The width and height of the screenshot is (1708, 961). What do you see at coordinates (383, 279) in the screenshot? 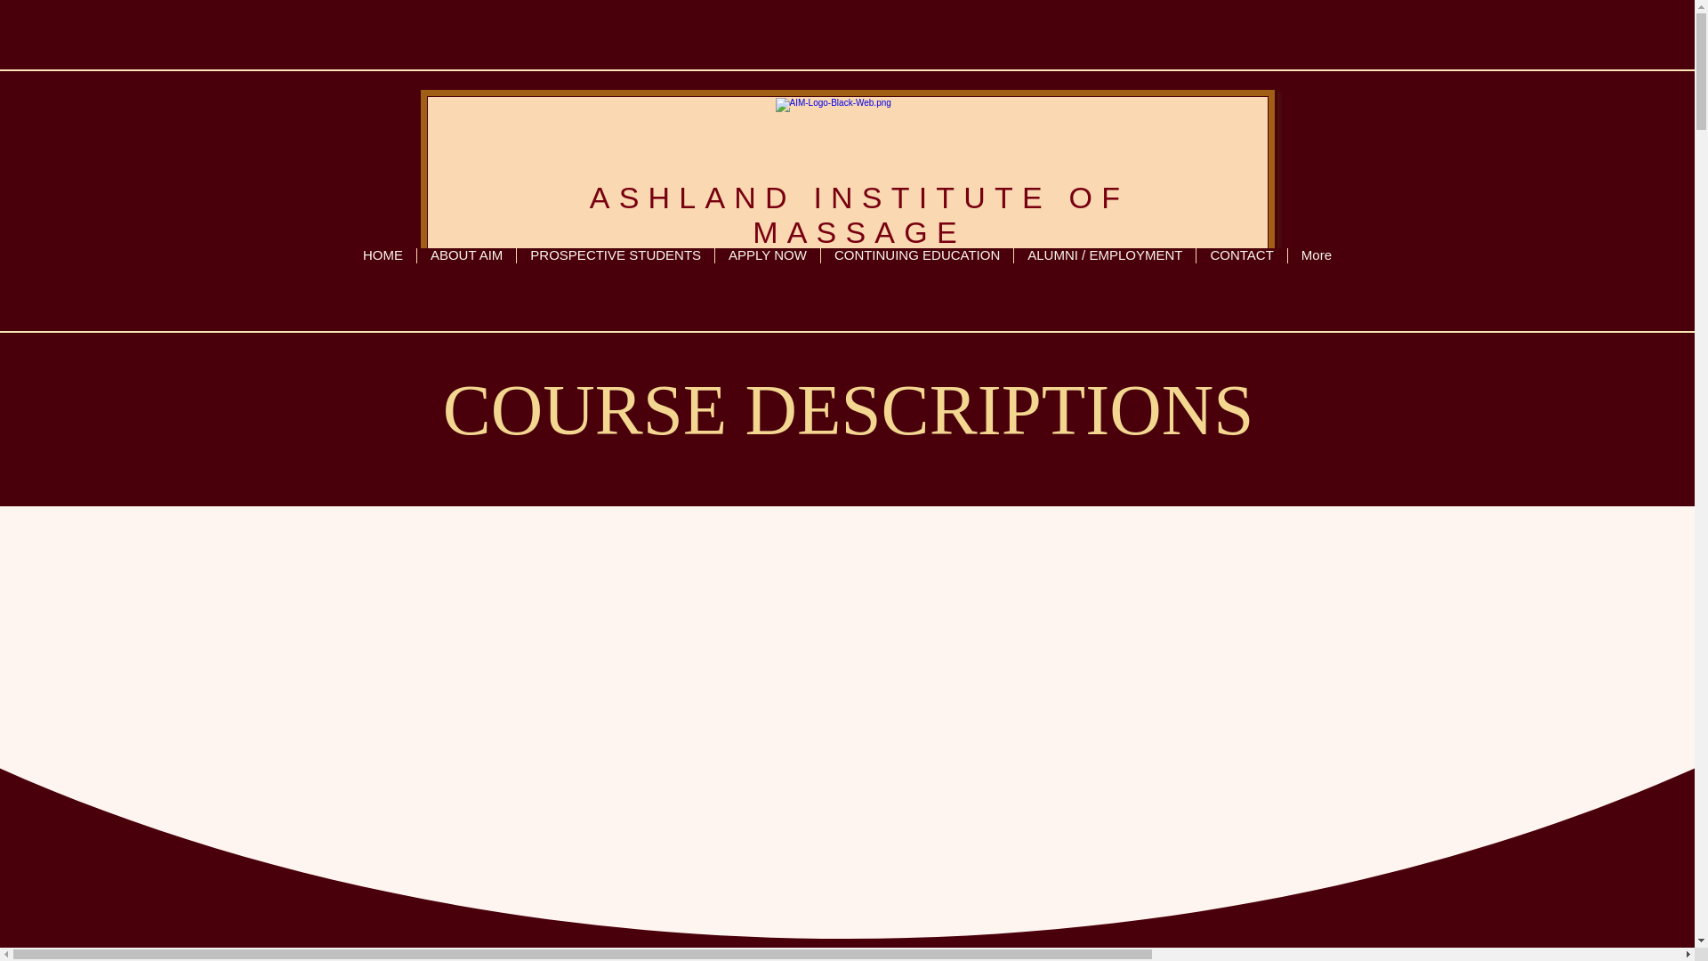
I see `HOME` at bounding box center [383, 279].